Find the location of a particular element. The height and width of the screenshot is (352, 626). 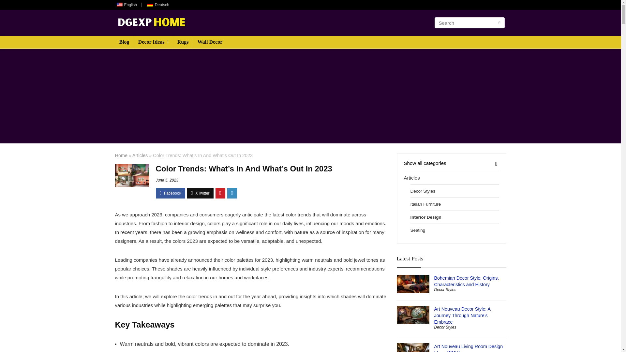

Deutsch is located at coordinates (157, 5).